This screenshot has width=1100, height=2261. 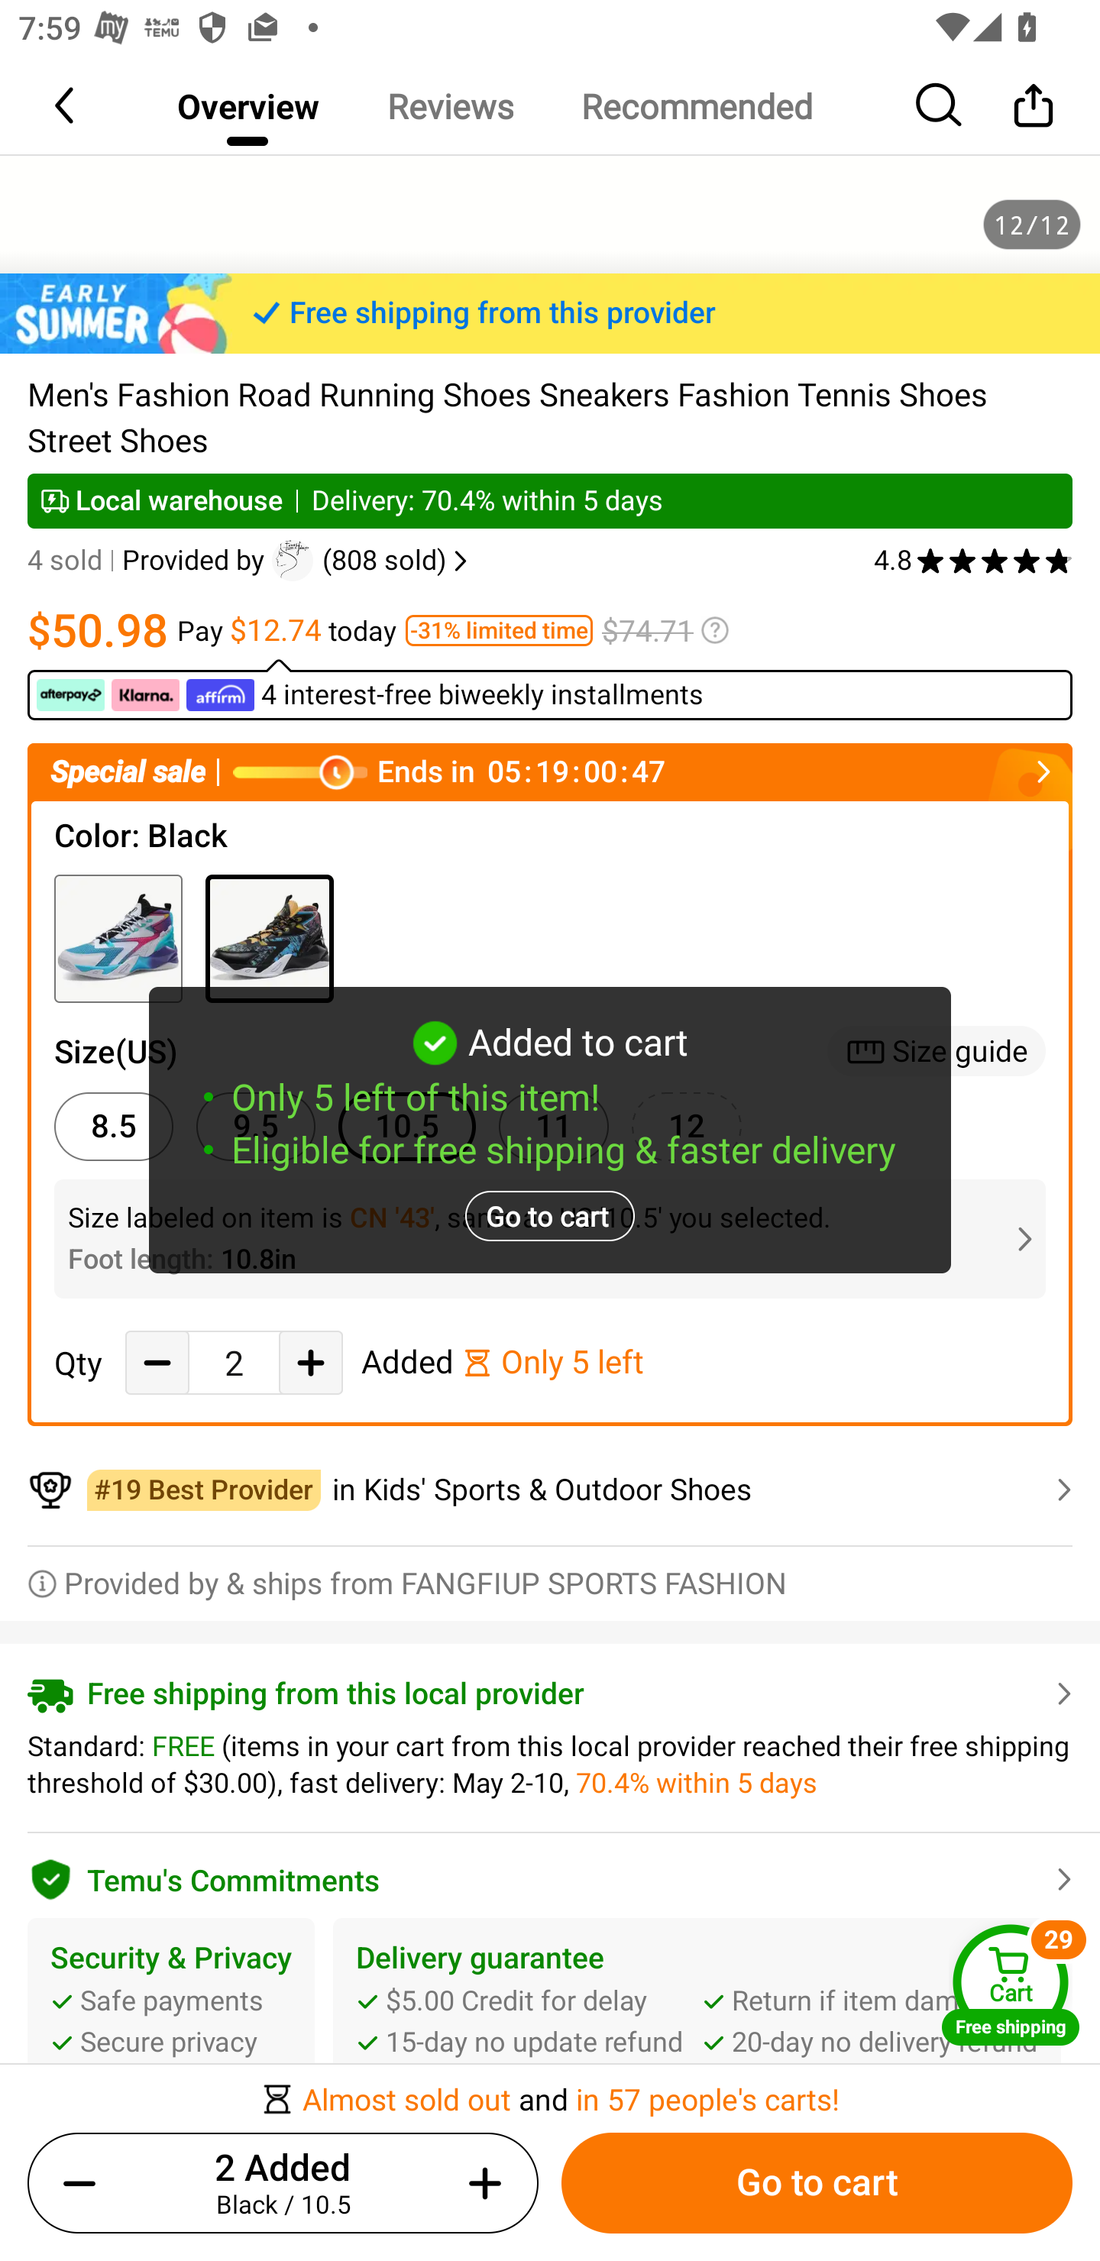 I want to click on Share, so click(x=1033, y=105).